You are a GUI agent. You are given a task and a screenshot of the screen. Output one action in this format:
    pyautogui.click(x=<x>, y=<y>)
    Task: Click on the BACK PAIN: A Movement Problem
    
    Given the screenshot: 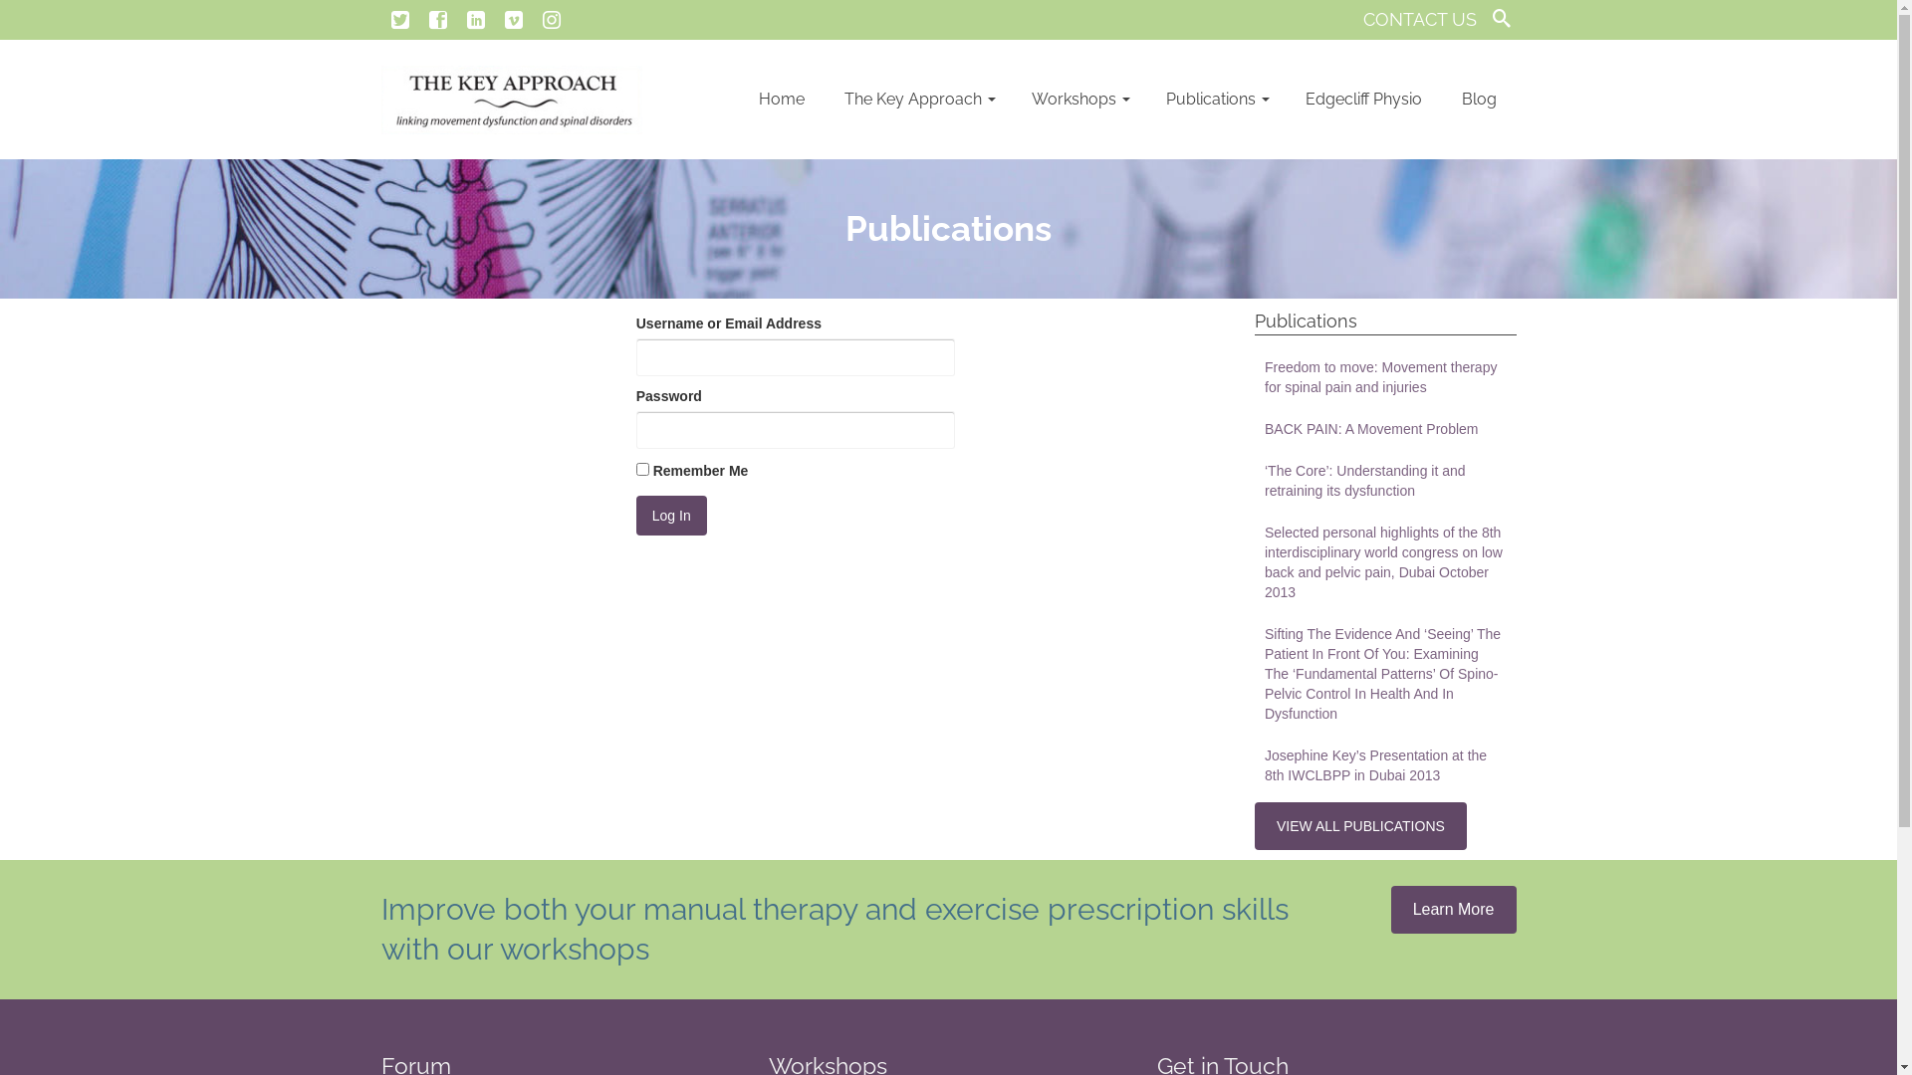 What is the action you would take?
    pyautogui.click(x=1386, y=429)
    